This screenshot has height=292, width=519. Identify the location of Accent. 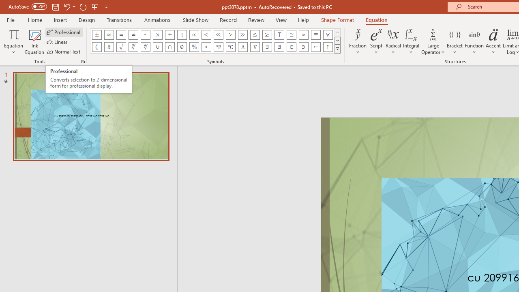
(493, 41).